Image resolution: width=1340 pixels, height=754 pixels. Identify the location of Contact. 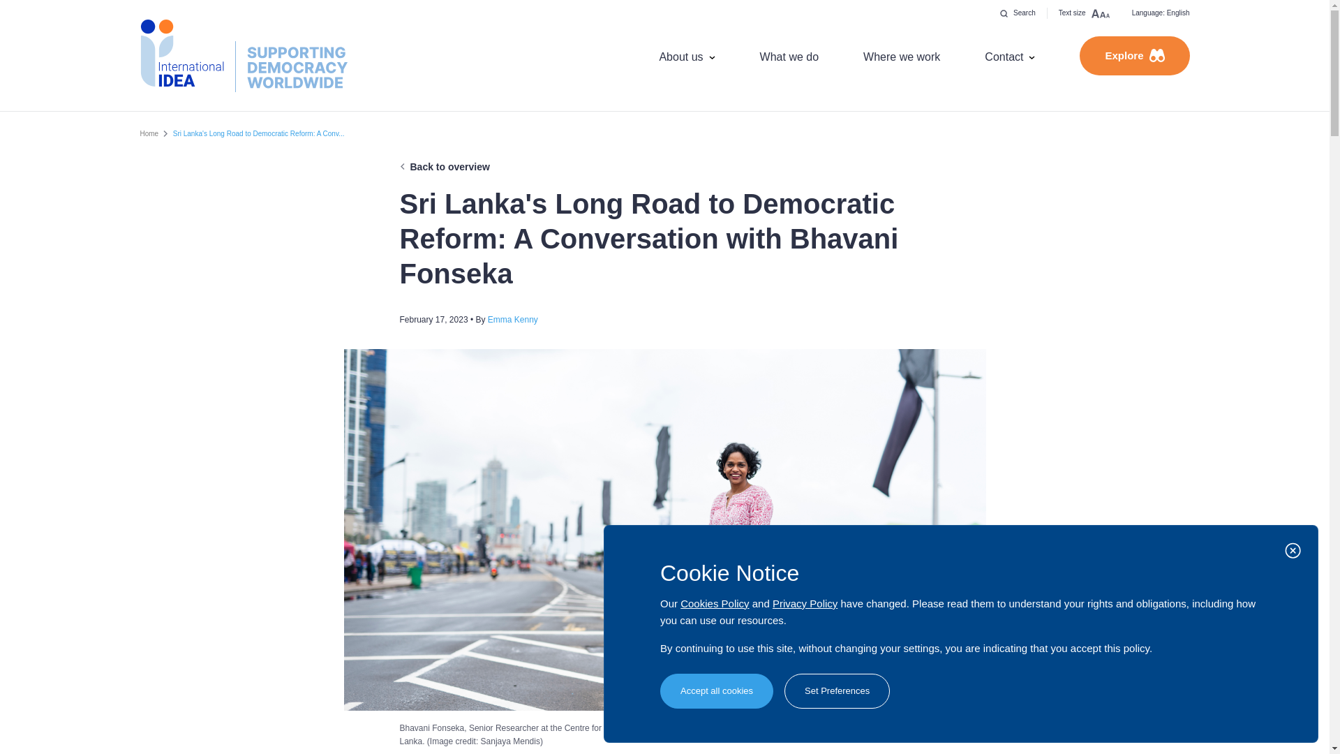
(1009, 56).